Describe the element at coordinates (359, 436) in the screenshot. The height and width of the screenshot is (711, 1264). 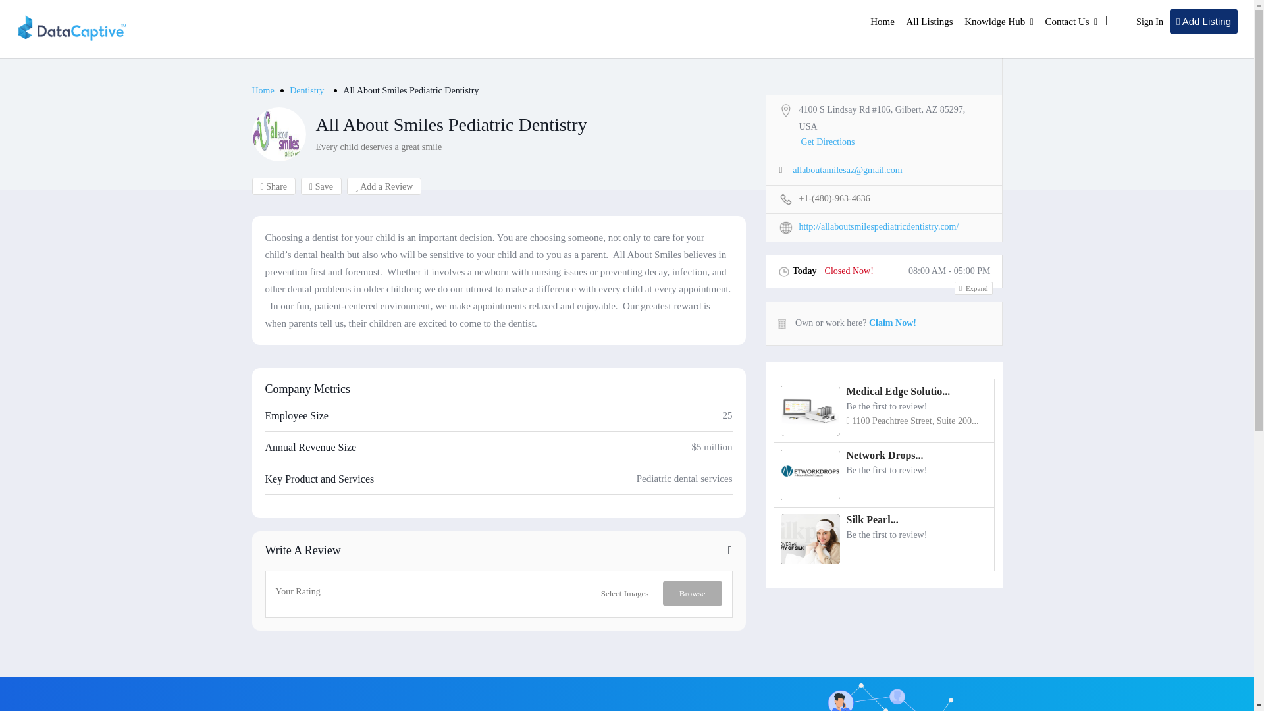
I see `Submit` at that location.